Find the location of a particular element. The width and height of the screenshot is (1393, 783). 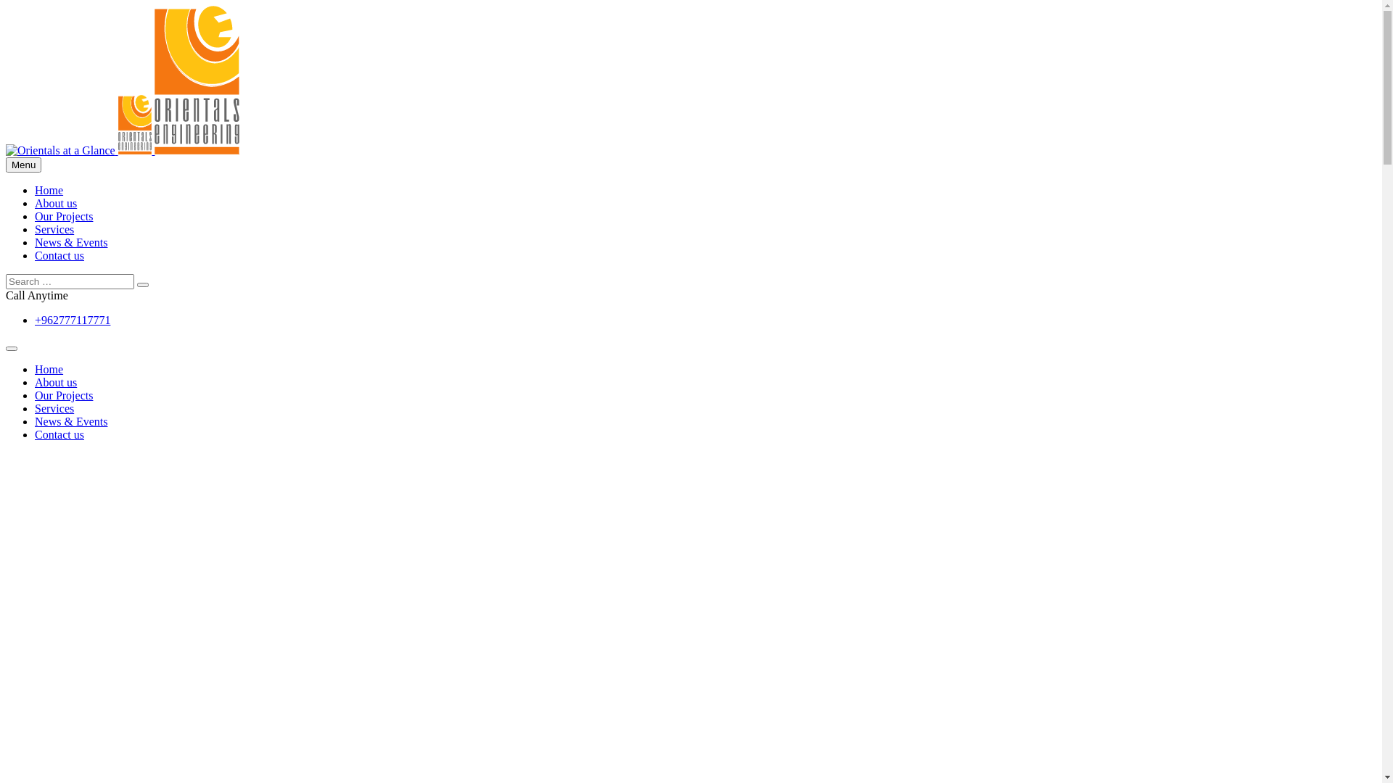

Home is located at coordinates (49, 190).